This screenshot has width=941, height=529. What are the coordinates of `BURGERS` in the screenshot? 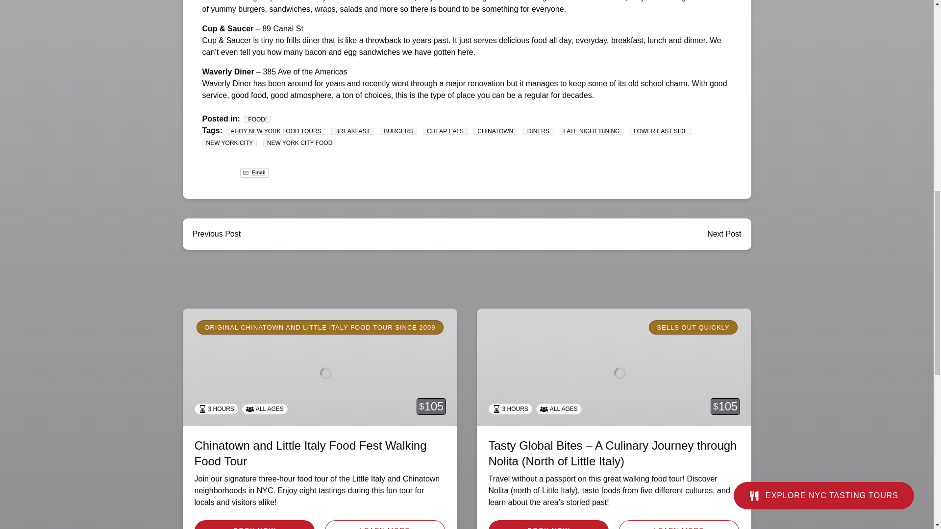 It's located at (398, 131).